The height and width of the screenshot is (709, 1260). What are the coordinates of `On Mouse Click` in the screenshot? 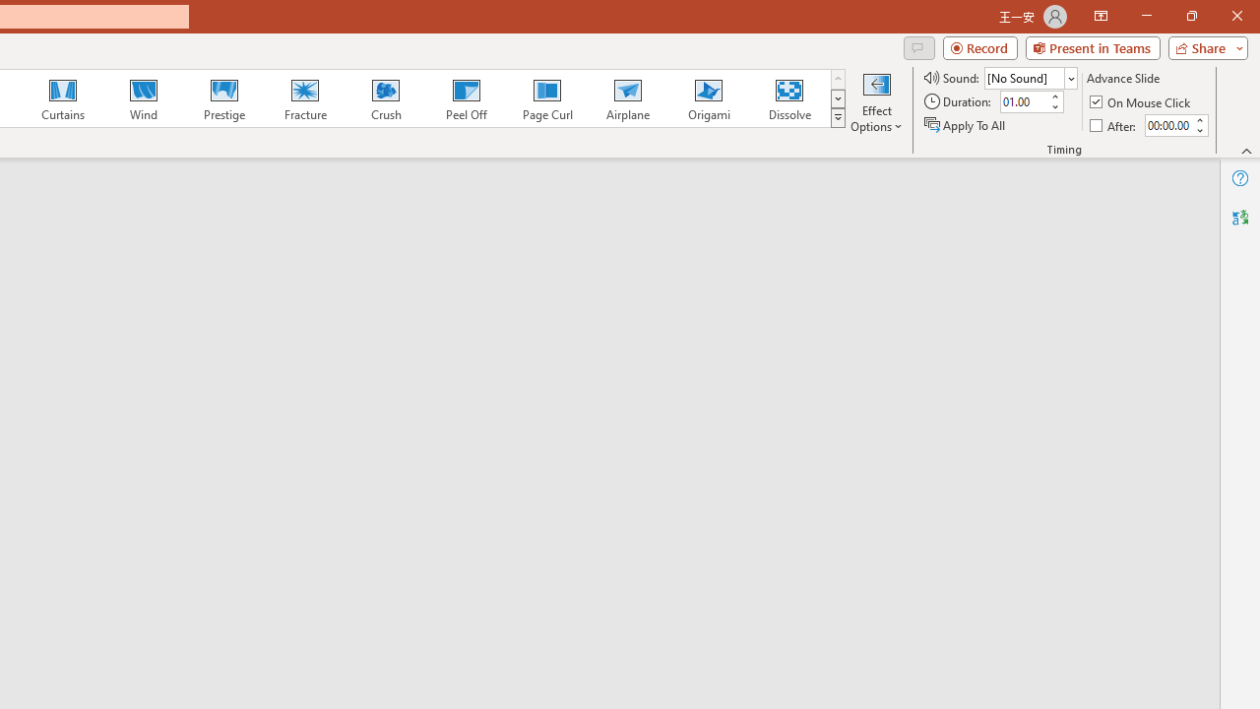 It's located at (1142, 102).